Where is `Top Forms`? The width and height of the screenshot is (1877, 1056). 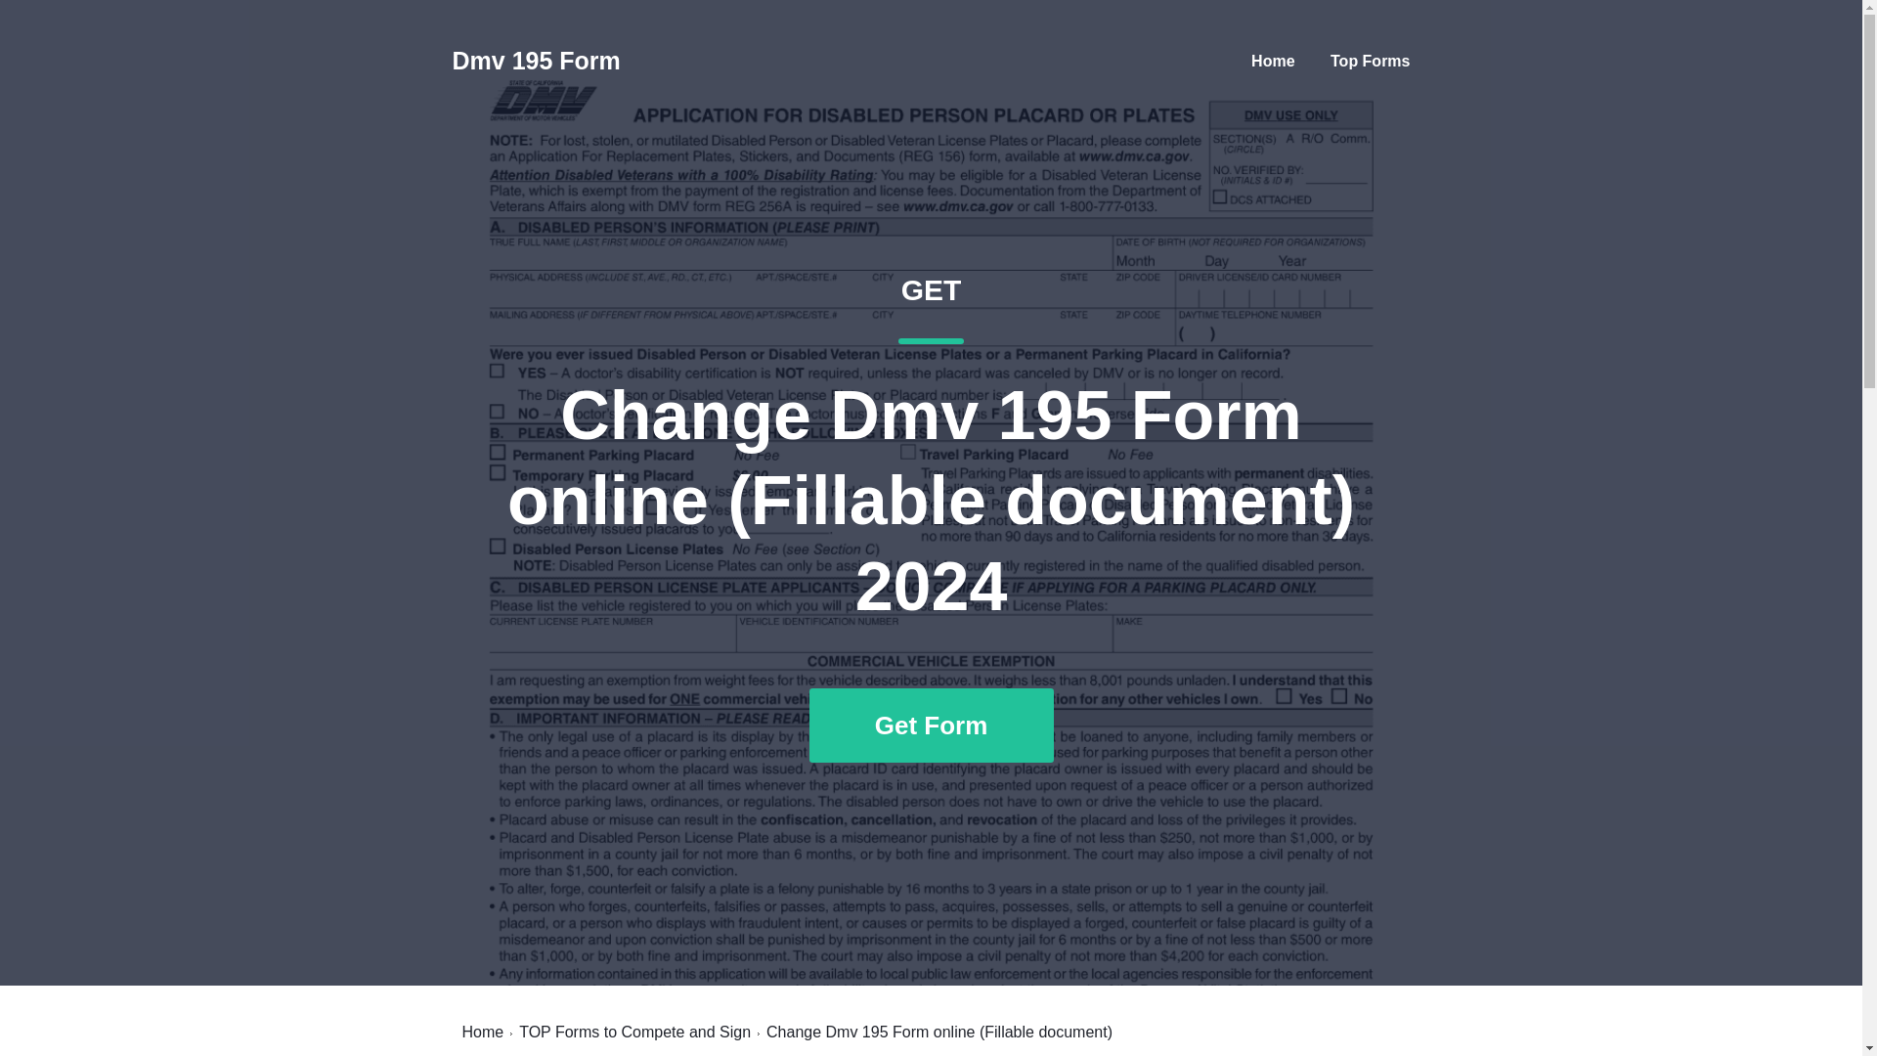 Top Forms is located at coordinates (1370, 61).